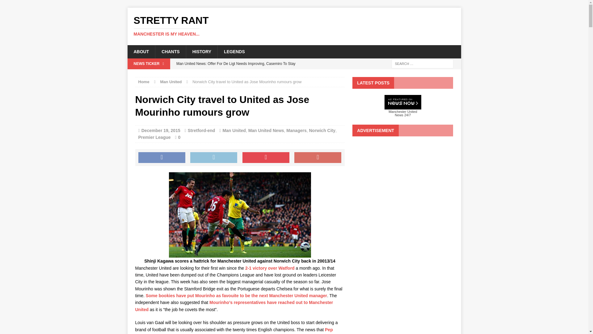 The width and height of the screenshot is (593, 334). Describe the element at coordinates (296, 130) in the screenshot. I see `Man United` at that location.